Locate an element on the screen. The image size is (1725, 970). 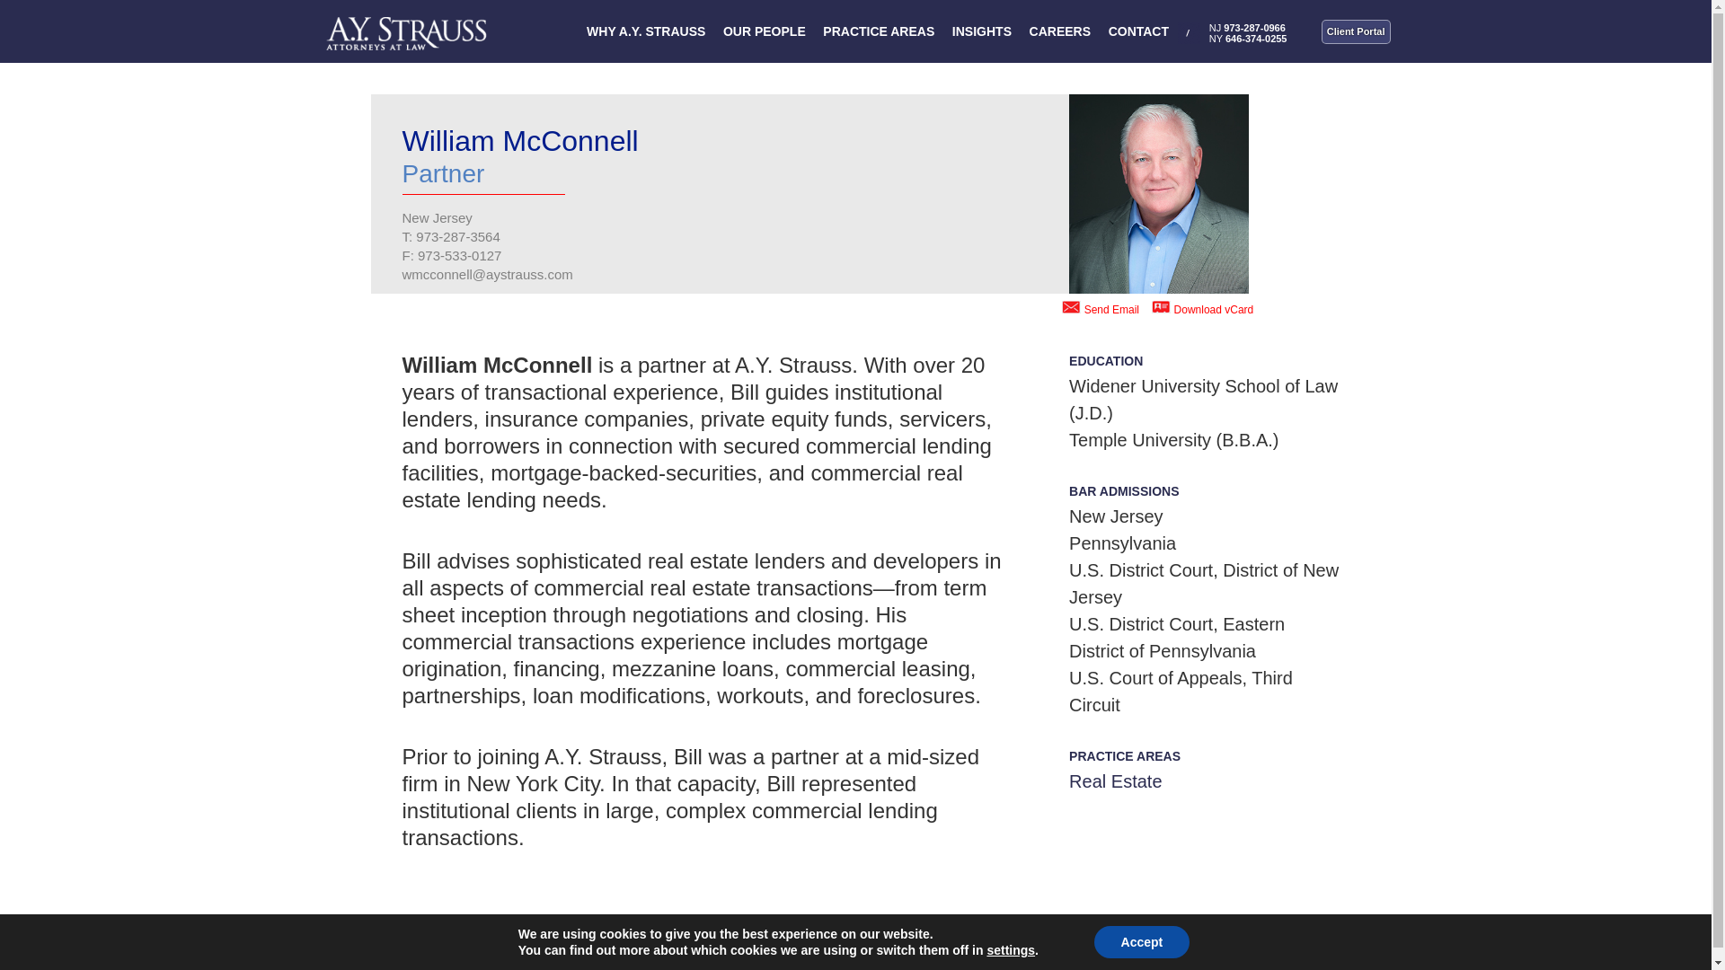
Accept is located at coordinates (1141, 942).